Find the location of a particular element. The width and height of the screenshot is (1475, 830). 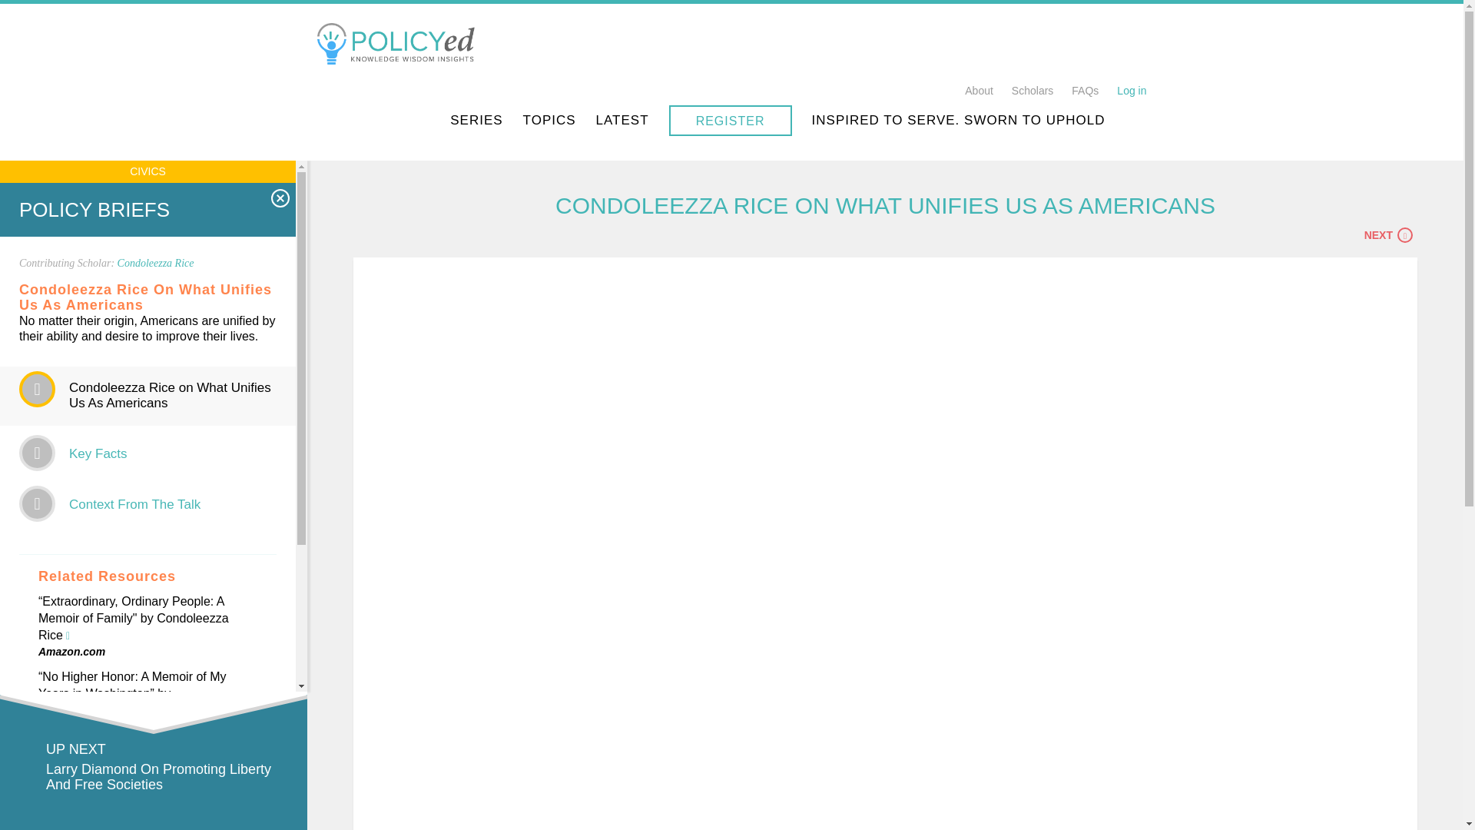

Key Facts is located at coordinates (1390, 235).